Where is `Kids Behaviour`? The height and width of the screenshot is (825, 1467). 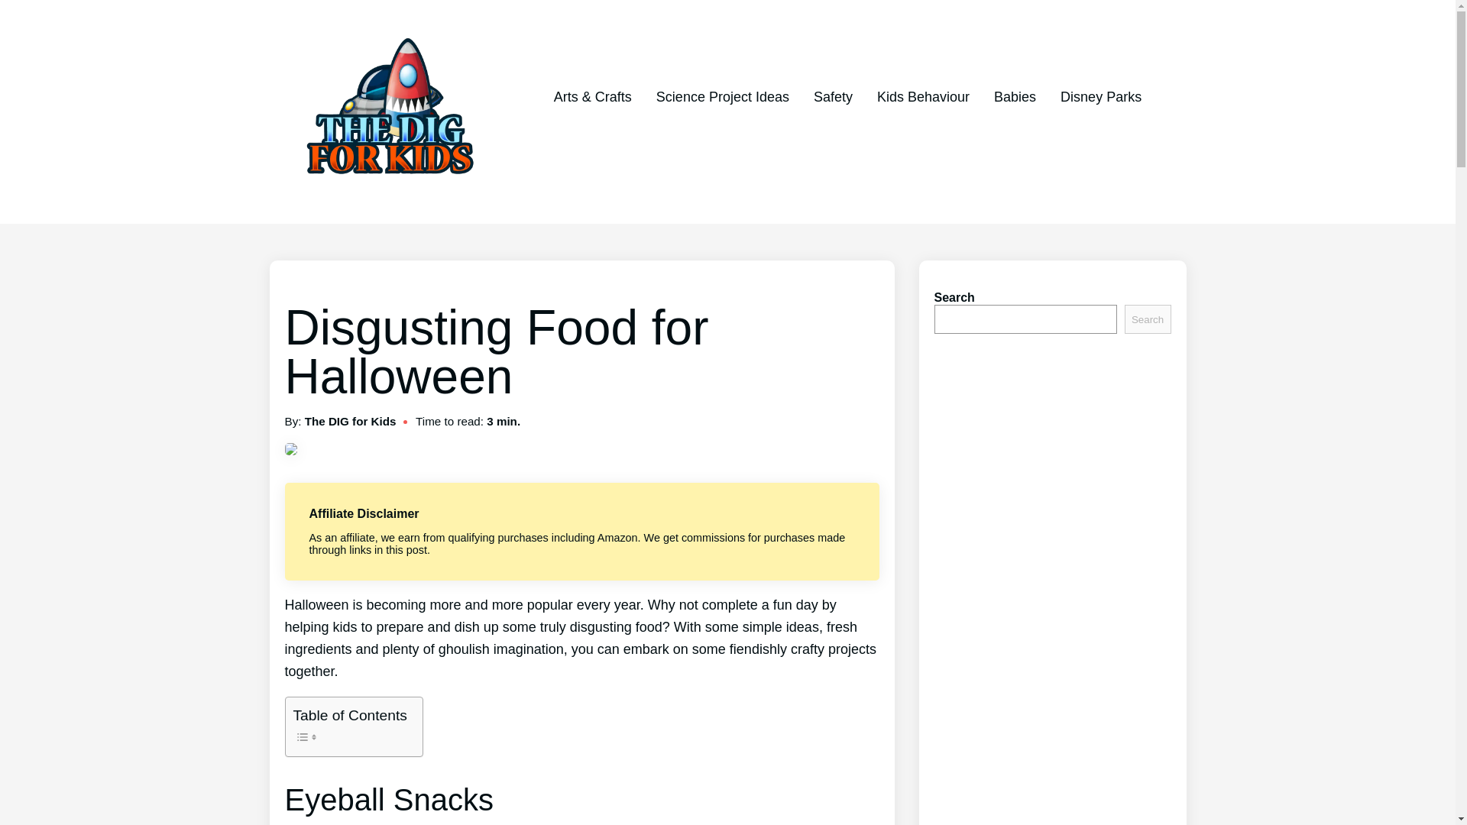
Kids Behaviour is located at coordinates (923, 96).